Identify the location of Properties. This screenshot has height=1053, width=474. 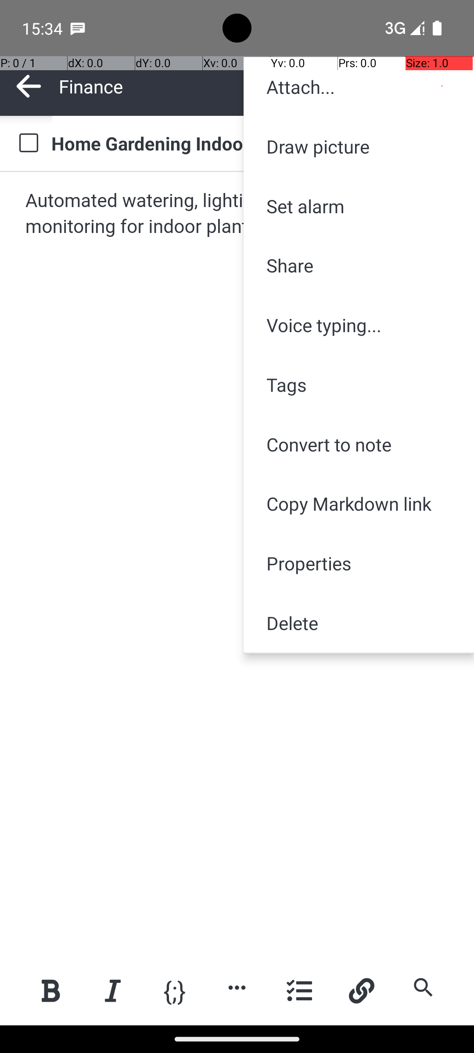
(359, 563).